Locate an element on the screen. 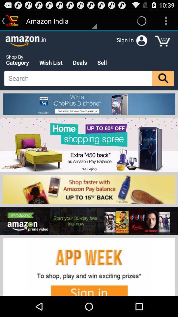 This screenshot has height=317, width=178. advertisement page is located at coordinates (89, 163).